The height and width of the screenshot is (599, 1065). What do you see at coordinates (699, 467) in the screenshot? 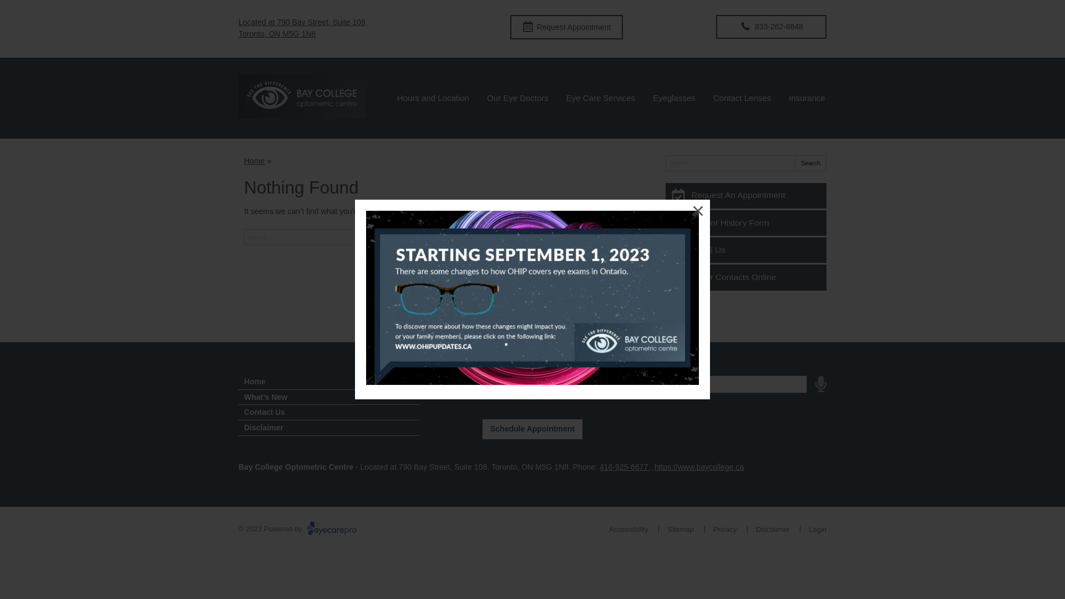
I see `https://www.baycollege.ca` at bounding box center [699, 467].